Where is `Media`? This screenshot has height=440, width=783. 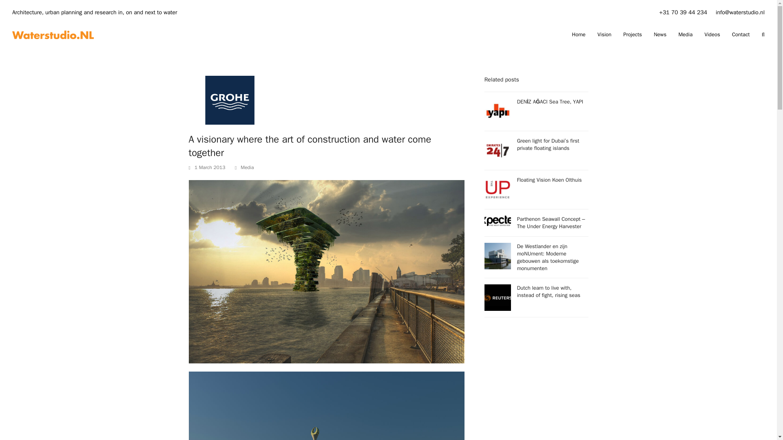 Media is located at coordinates (247, 167).